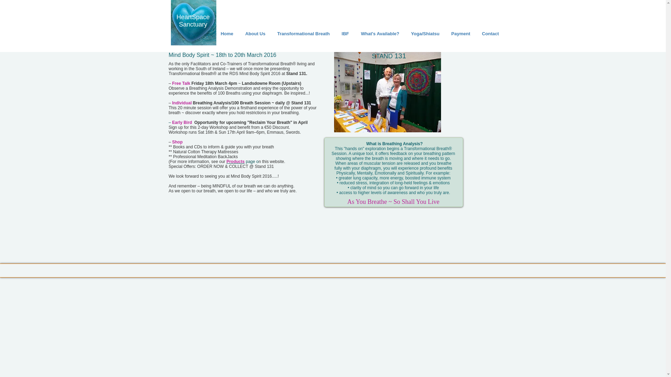 This screenshot has width=671, height=377. I want to click on Home, so click(226, 34).